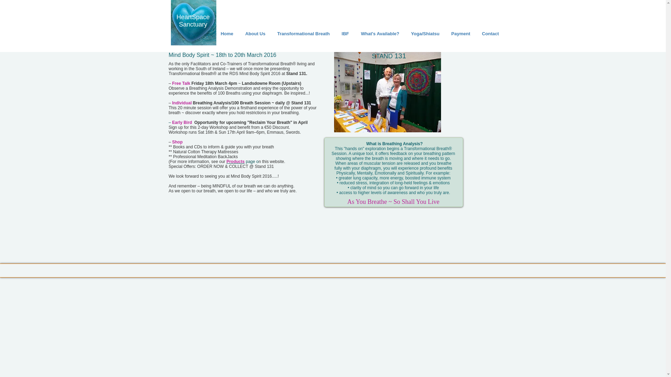 This screenshot has width=671, height=377. I want to click on Home, so click(226, 34).